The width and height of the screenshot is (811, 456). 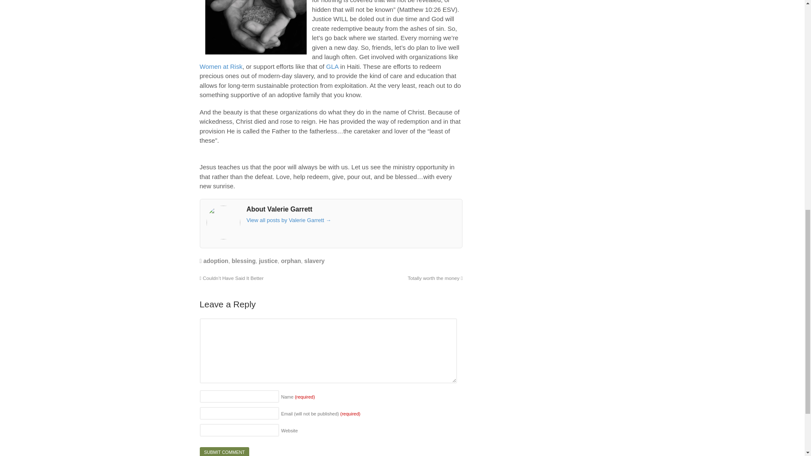 I want to click on Totally worth the money, so click(x=435, y=278).